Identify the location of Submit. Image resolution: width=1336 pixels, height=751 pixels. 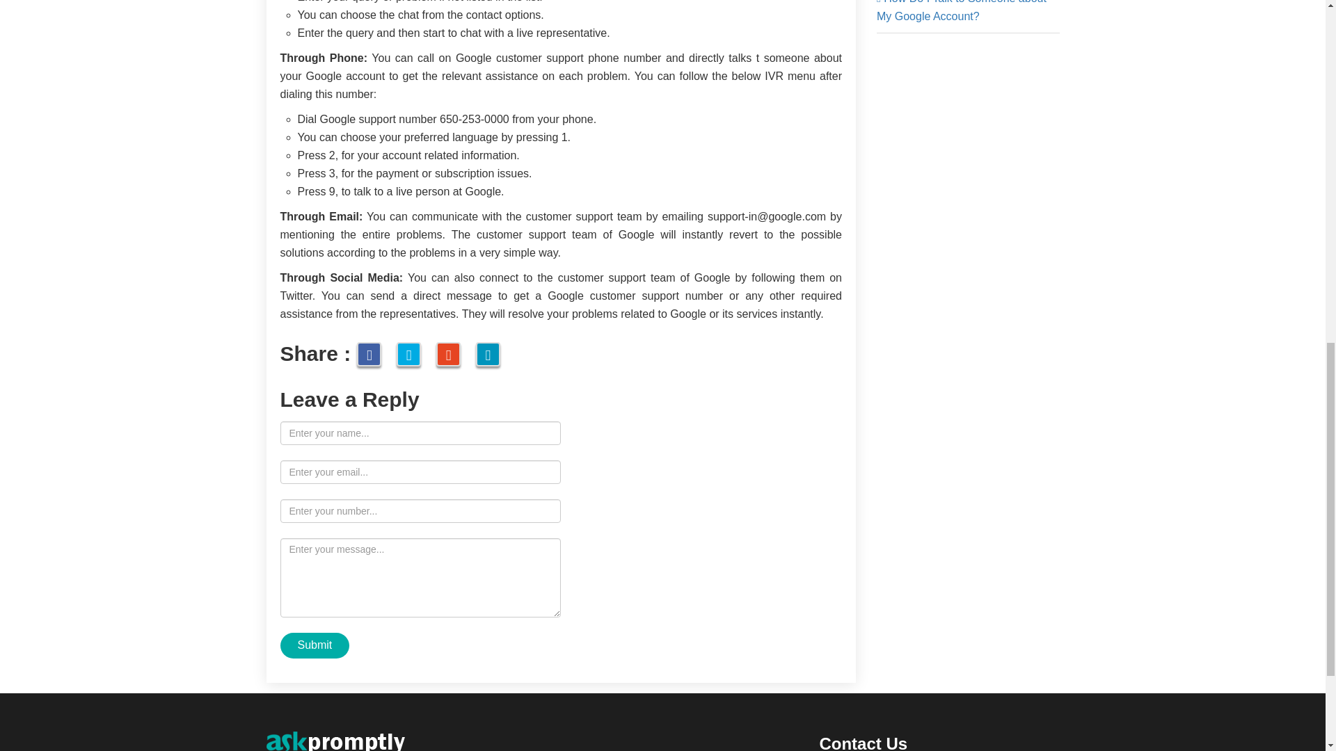
(314, 645).